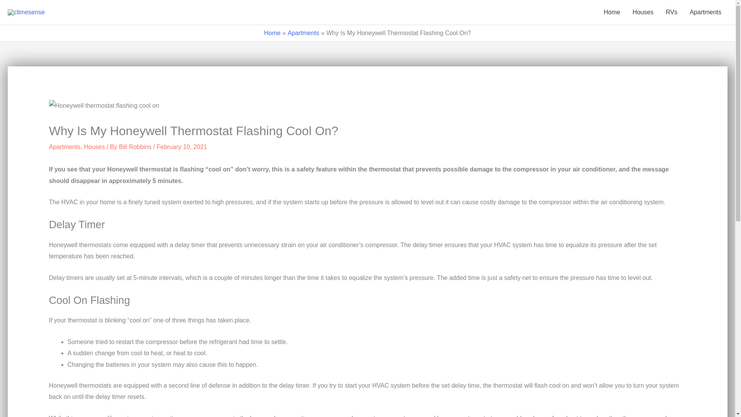 This screenshot has height=417, width=741. I want to click on Houses, so click(94, 147).